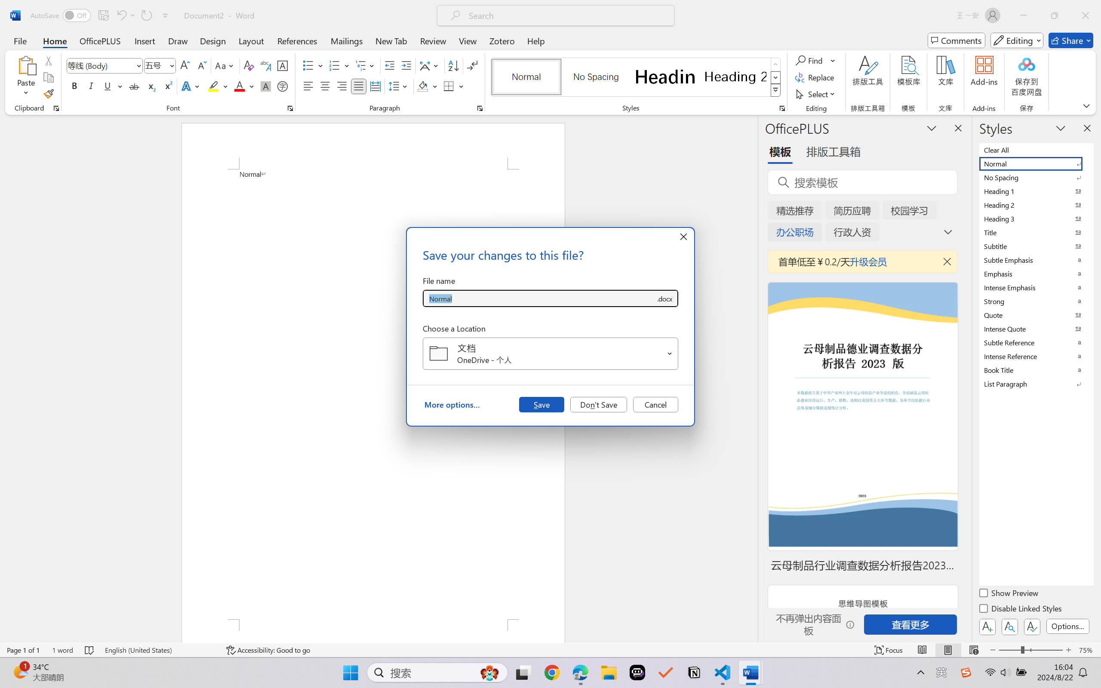  Describe the element at coordinates (265, 86) in the screenshot. I see `Character Shading` at that location.